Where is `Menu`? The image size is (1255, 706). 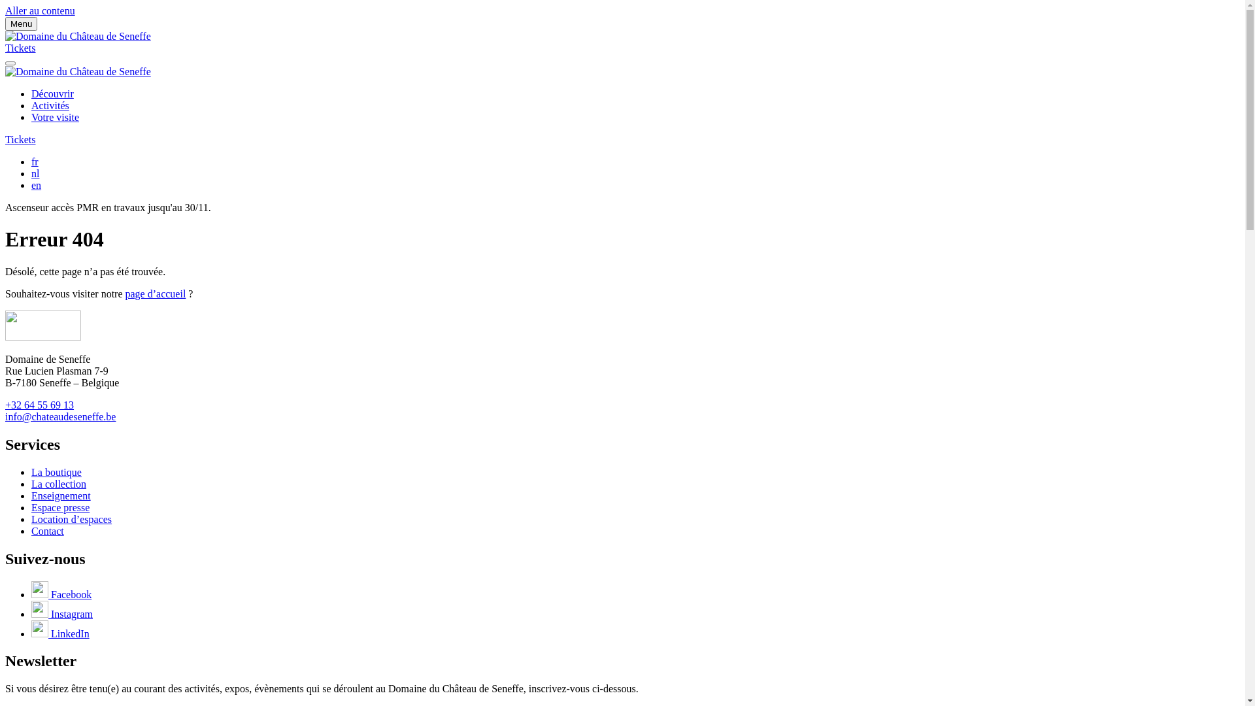 Menu is located at coordinates (21, 24).